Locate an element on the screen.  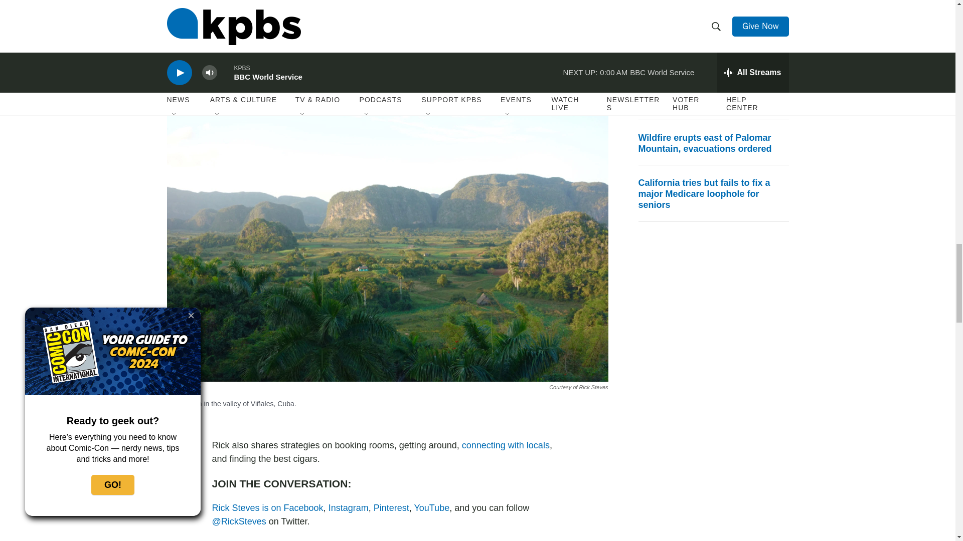
blog is located at coordinates (495, 64).